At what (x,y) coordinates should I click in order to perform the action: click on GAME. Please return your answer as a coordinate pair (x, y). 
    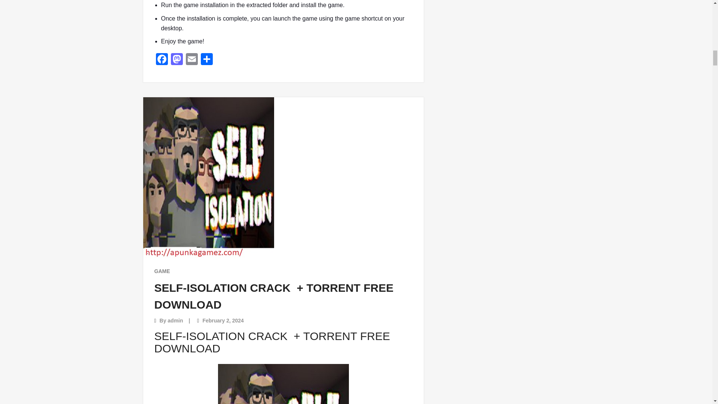
    Looking at the image, I should click on (162, 271).